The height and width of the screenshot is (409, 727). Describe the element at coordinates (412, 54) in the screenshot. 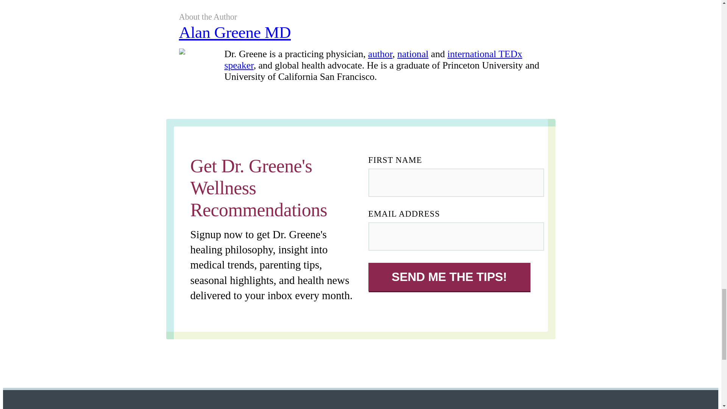

I see `national` at that location.